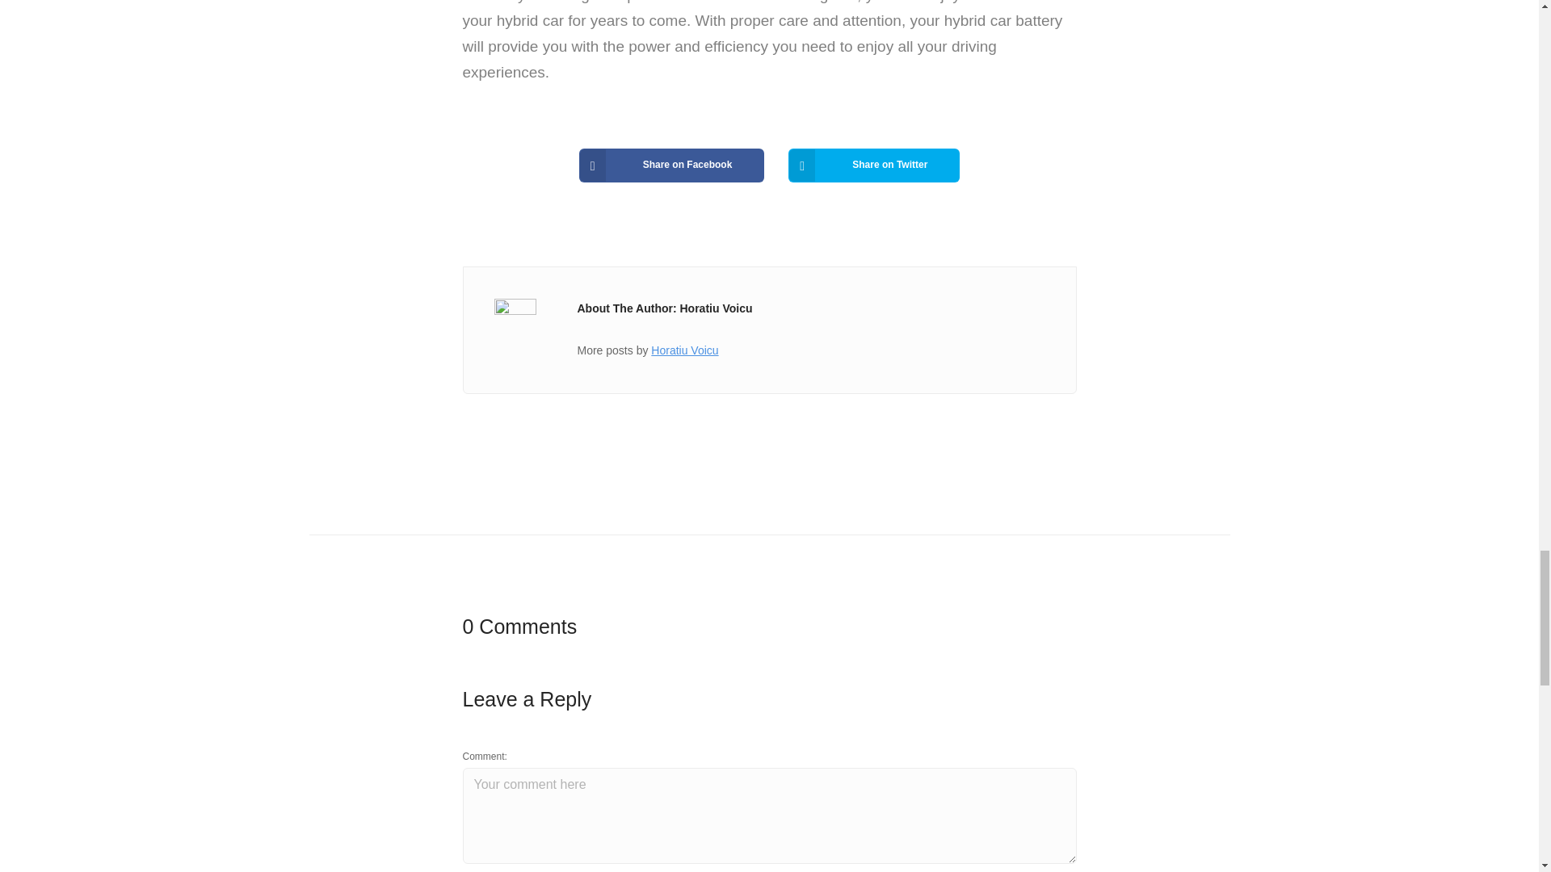  What do you see at coordinates (874, 165) in the screenshot?
I see `Share on Twitter` at bounding box center [874, 165].